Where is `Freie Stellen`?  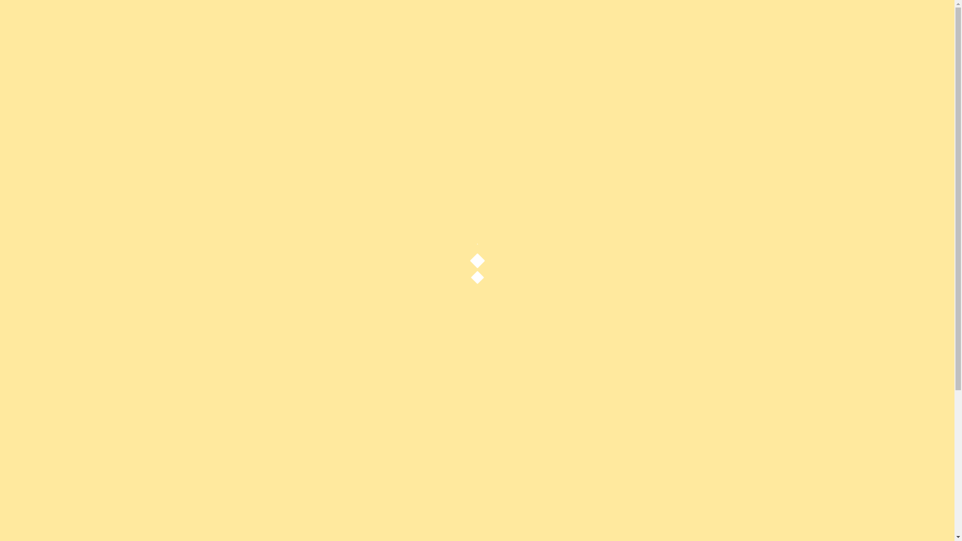 Freie Stellen is located at coordinates (882, 24).